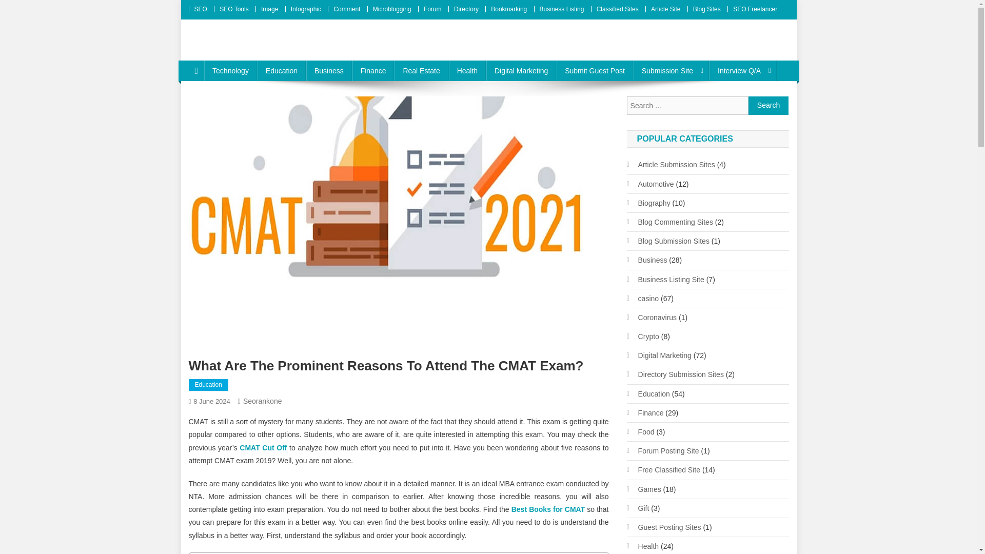 This screenshot has width=985, height=554. Describe the element at coordinates (329, 70) in the screenshot. I see `Business` at that location.